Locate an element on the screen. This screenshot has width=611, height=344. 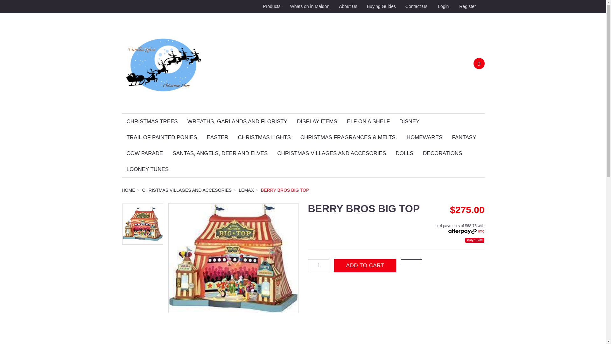
Register is located at coordinates (467, 6).